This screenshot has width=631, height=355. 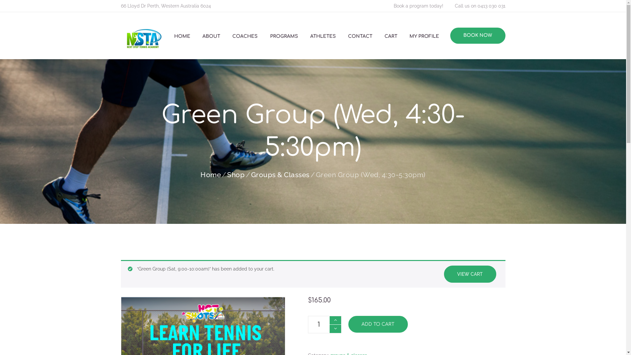 What do you see at coordinates (284, 36) in the screenshot?
I see `PROGRAMS` at bounding box center [284, 36].